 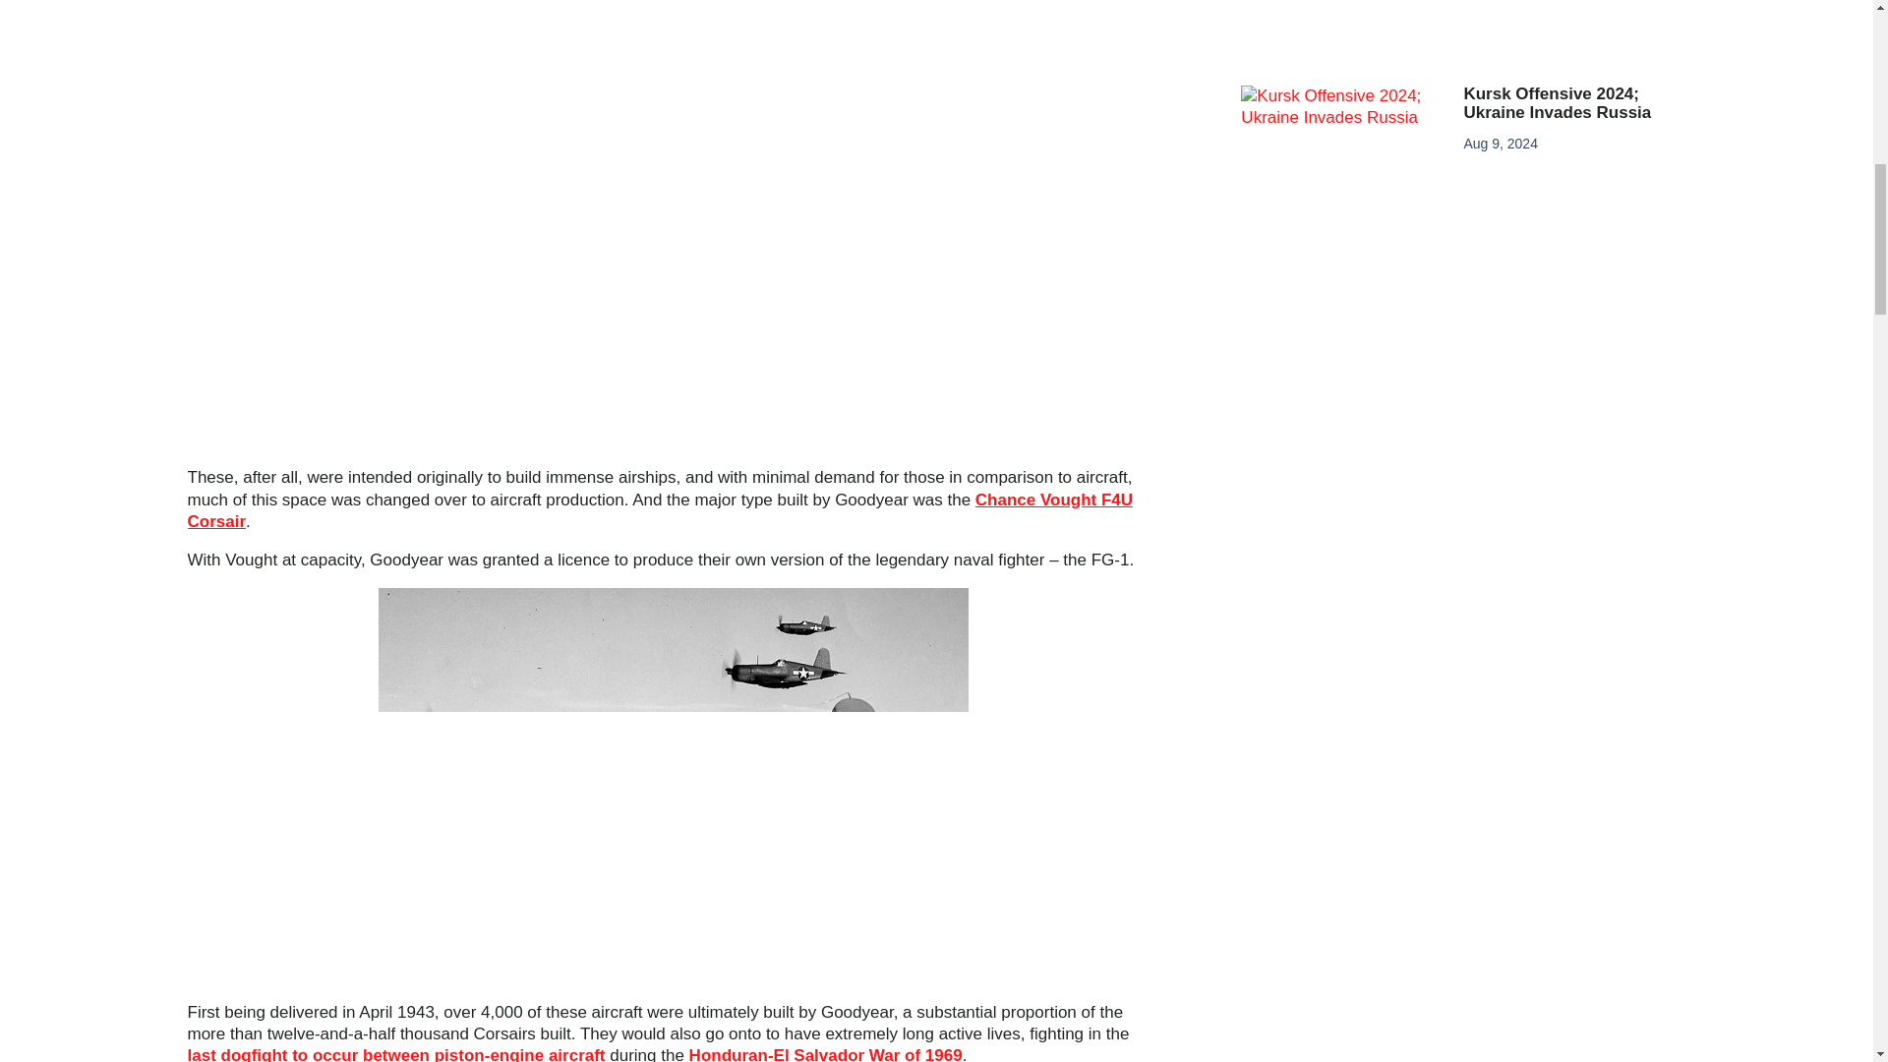 I want to click on last dogfight to occur between piston-engine aircraft, so click(x=395, y=1054).